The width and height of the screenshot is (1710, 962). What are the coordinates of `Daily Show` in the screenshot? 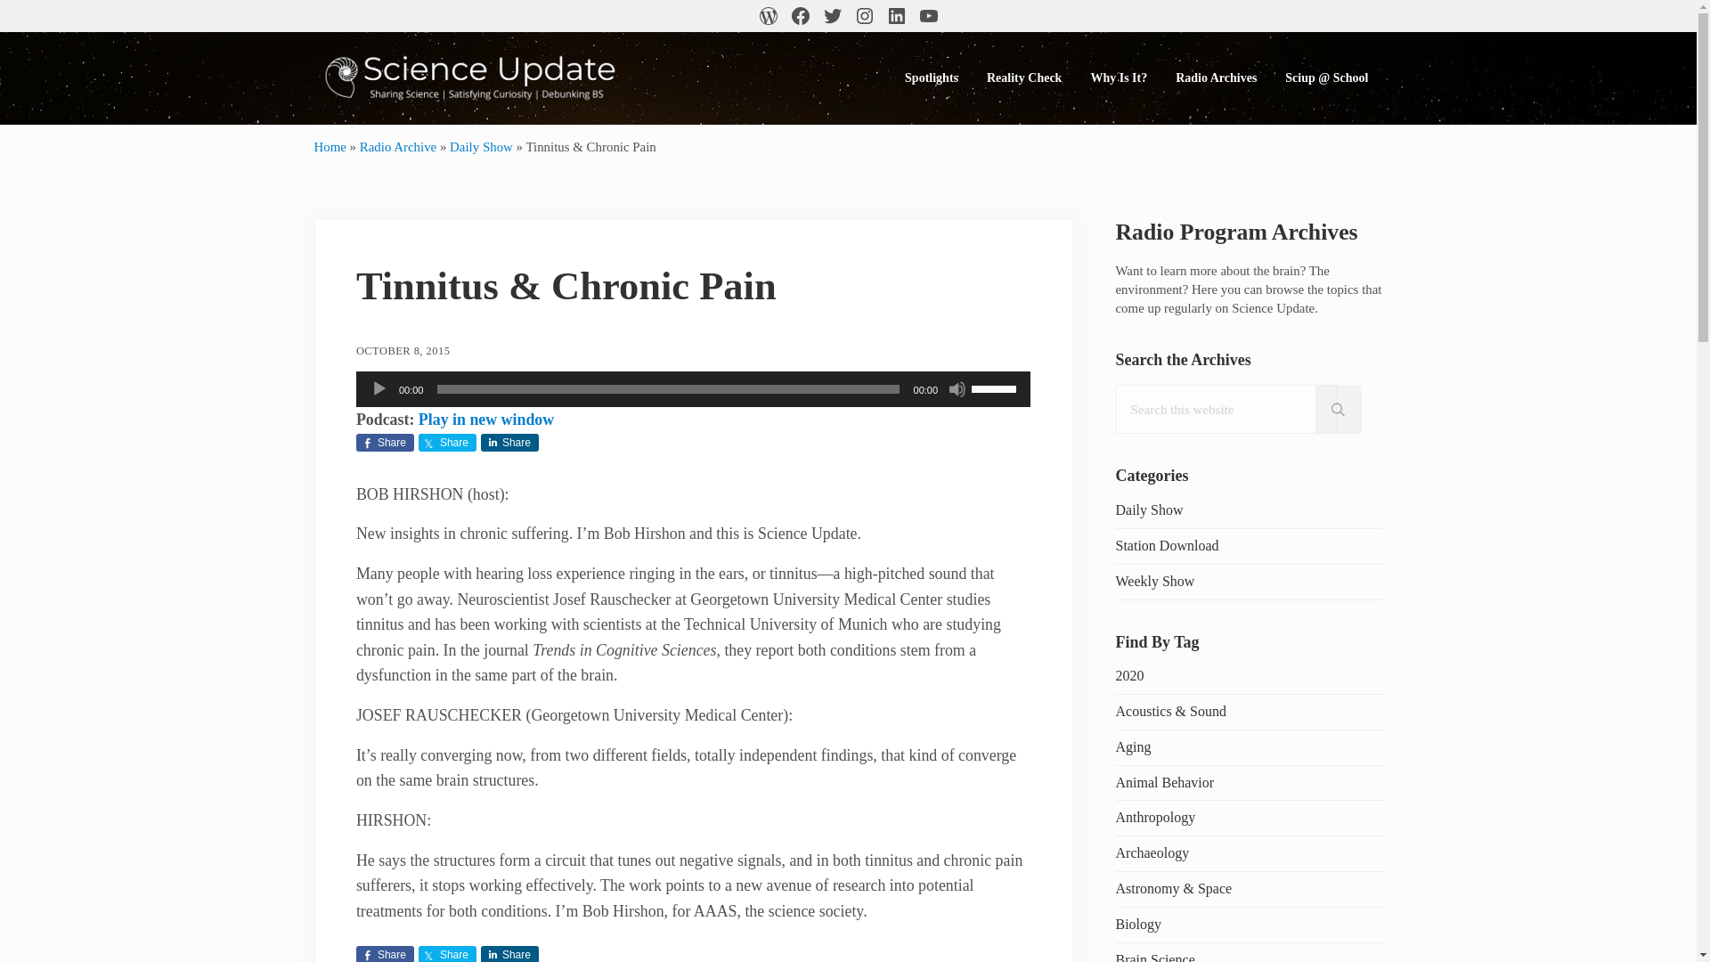 It's located at (481, 146).